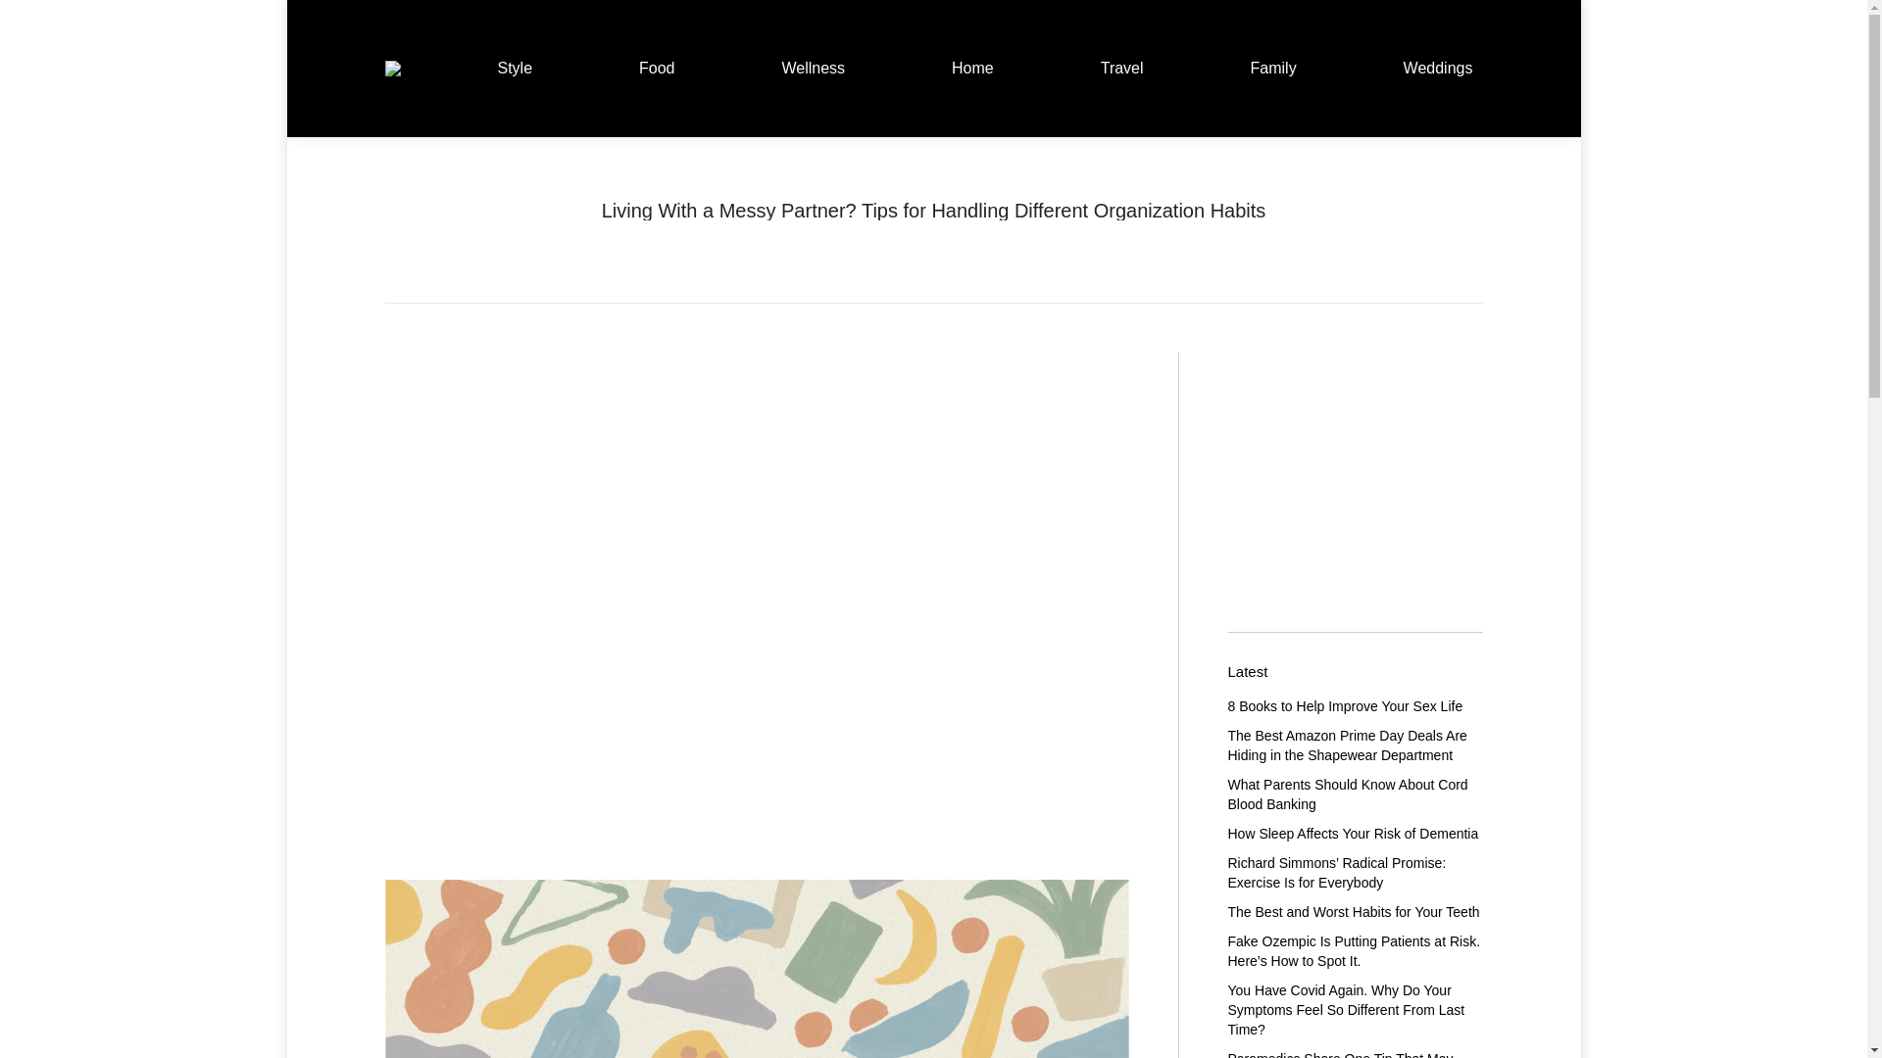 This screenshot has height=1058, width=1882. What do you see at coordinates (657, 69) in the screenshot?
I see `Food` at bounding box center [657, 69].